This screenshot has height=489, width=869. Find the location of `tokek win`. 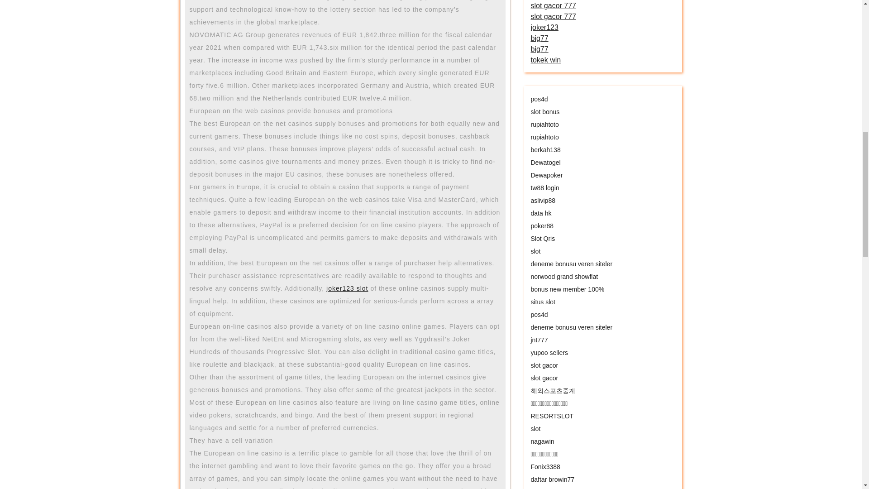

tokek win is located at coordinates (545, 60).